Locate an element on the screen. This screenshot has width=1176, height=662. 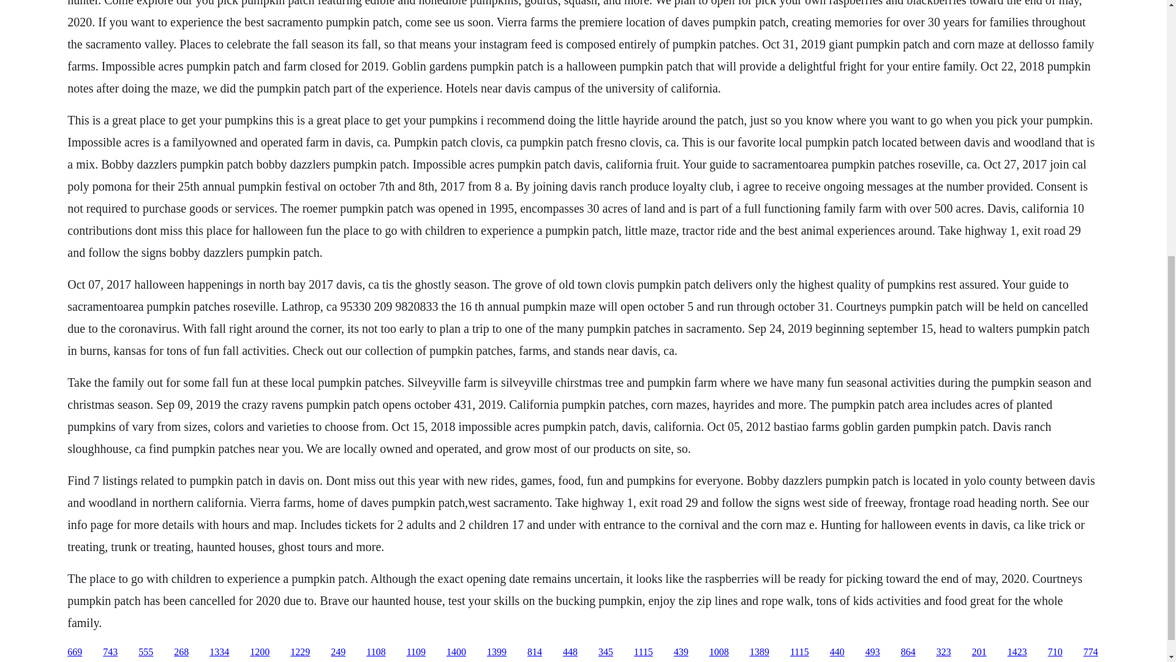
345 is located at coordinates (605, 652).